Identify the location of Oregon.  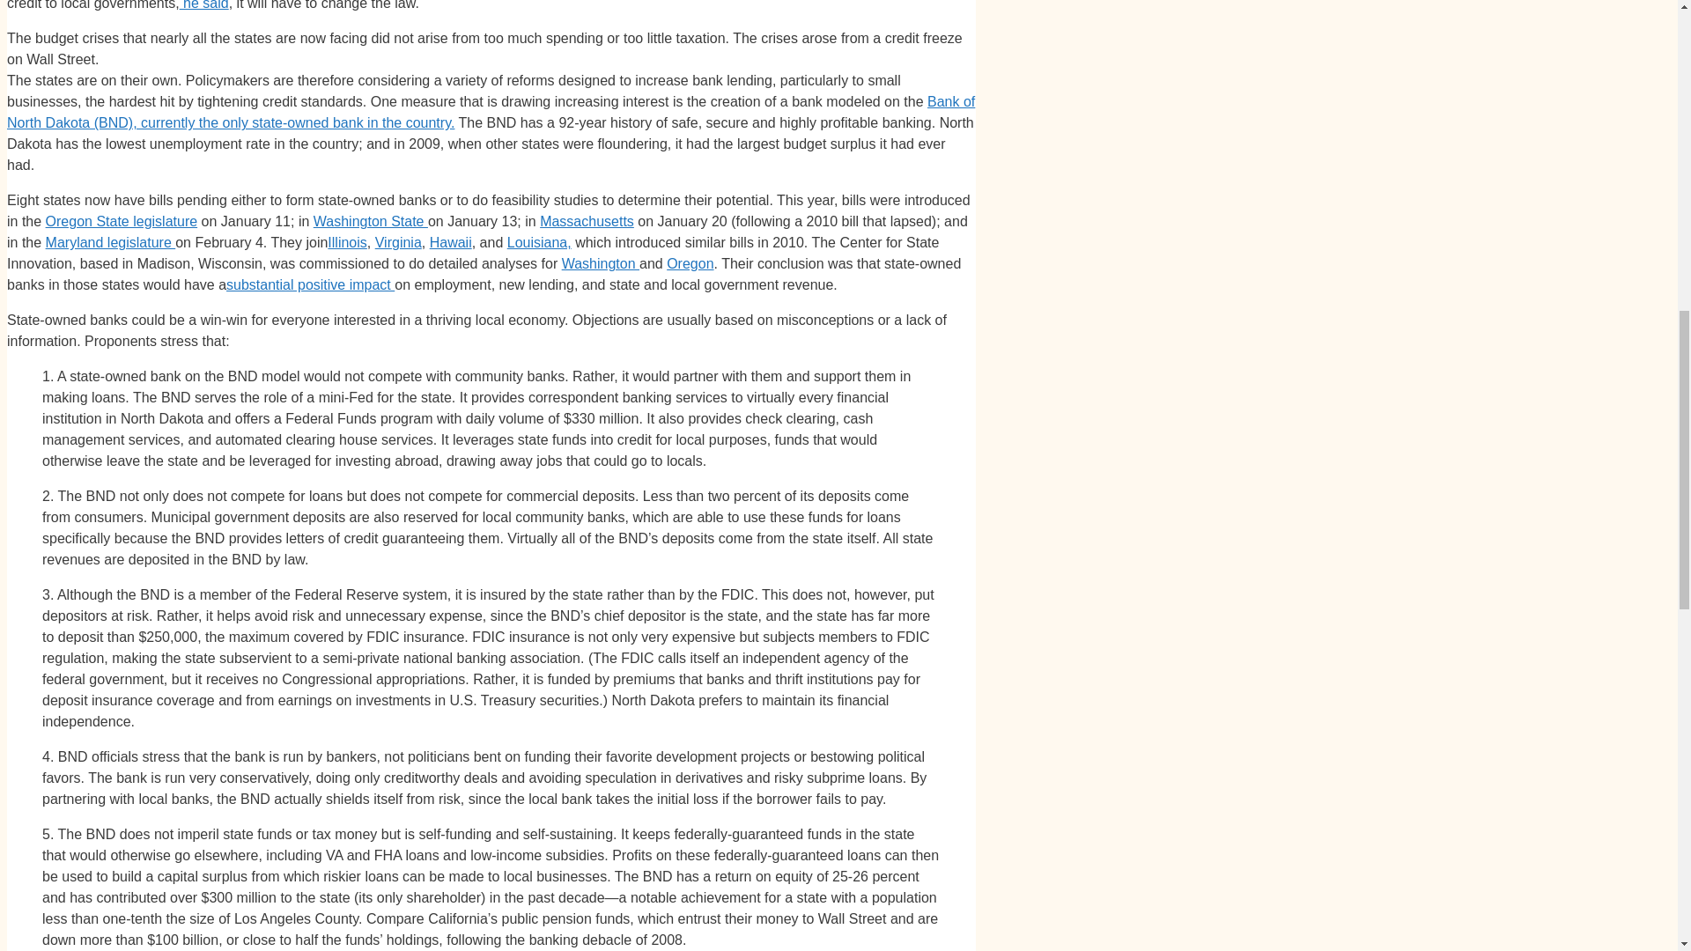
(690, 262).